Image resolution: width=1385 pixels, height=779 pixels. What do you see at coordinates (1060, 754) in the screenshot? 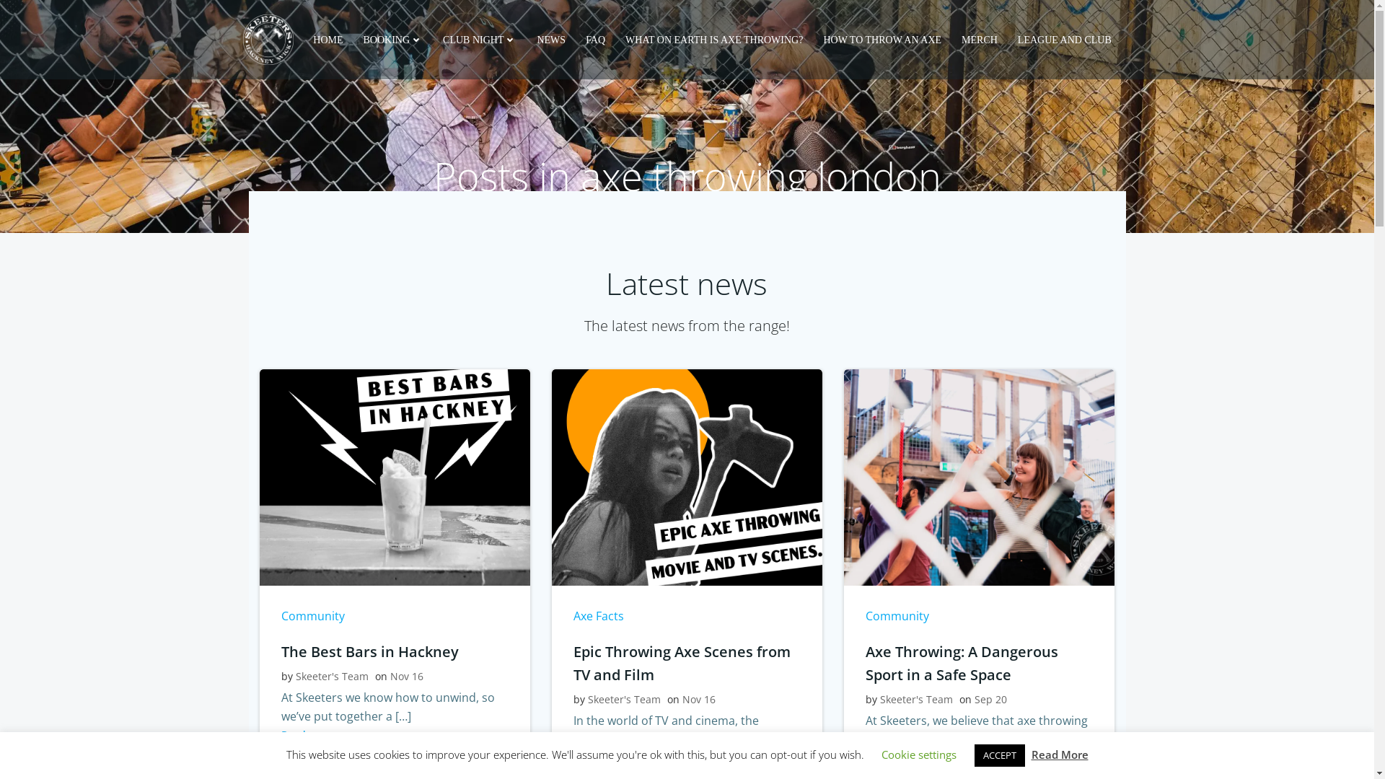
I see `Read More` at bounding box center [1060, 754].